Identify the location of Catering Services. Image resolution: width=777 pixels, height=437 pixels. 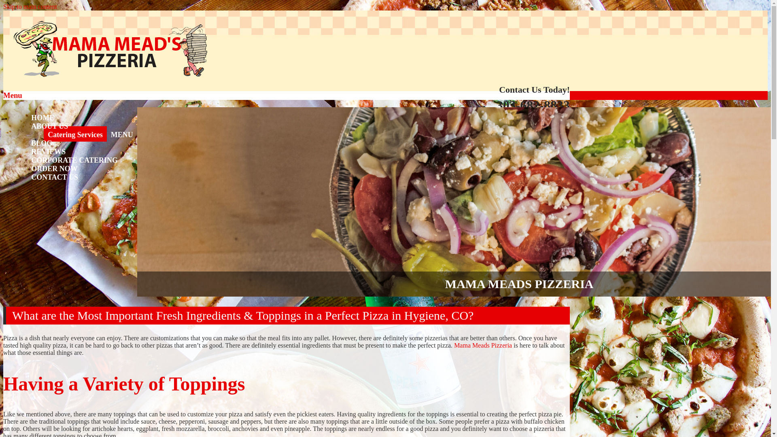
(75, 134).